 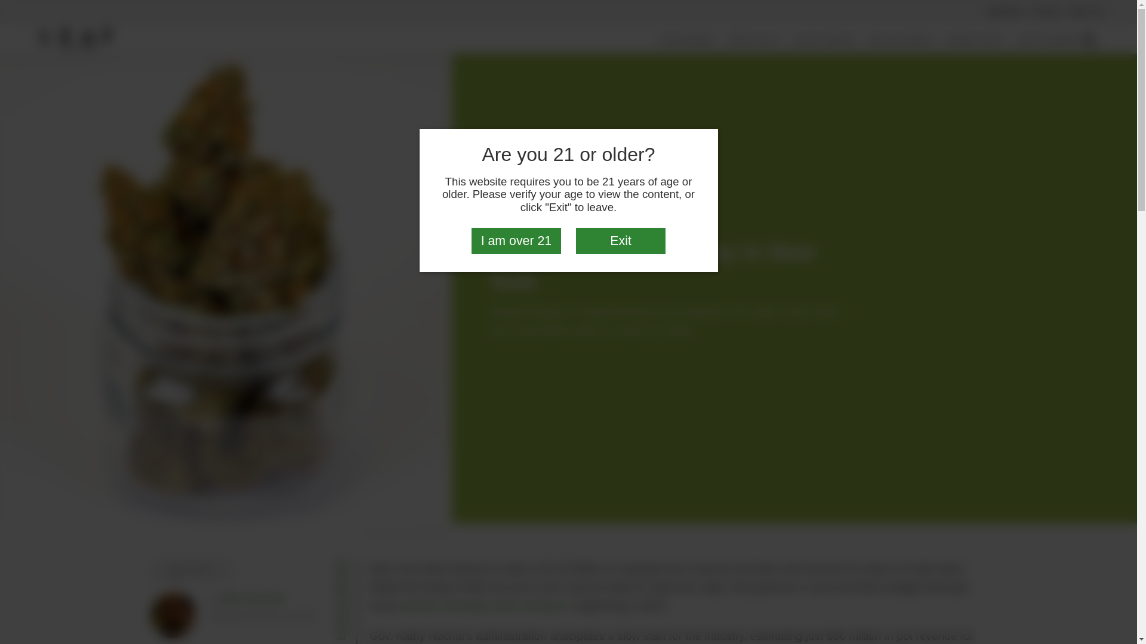 I want to click on Contact, so click(x=1046, y=11).